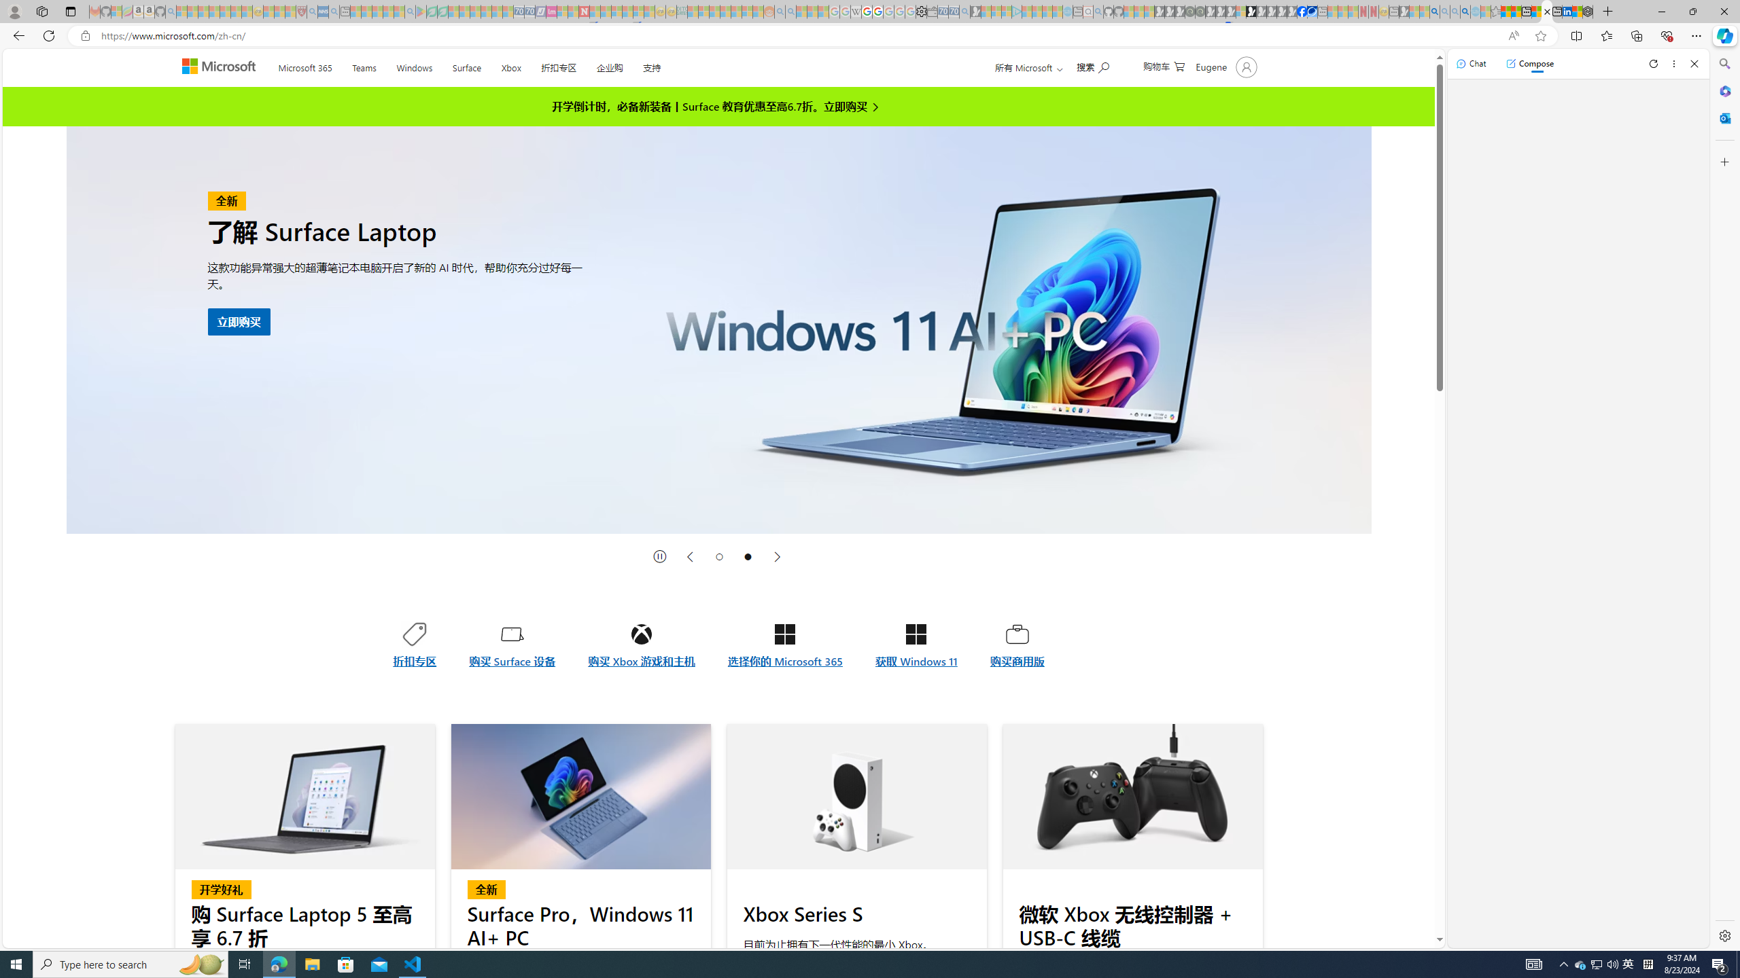 This screenshot has width=1740, height=978. I want to click on Microsoft Start - Sleeping, so click(1047, 12).